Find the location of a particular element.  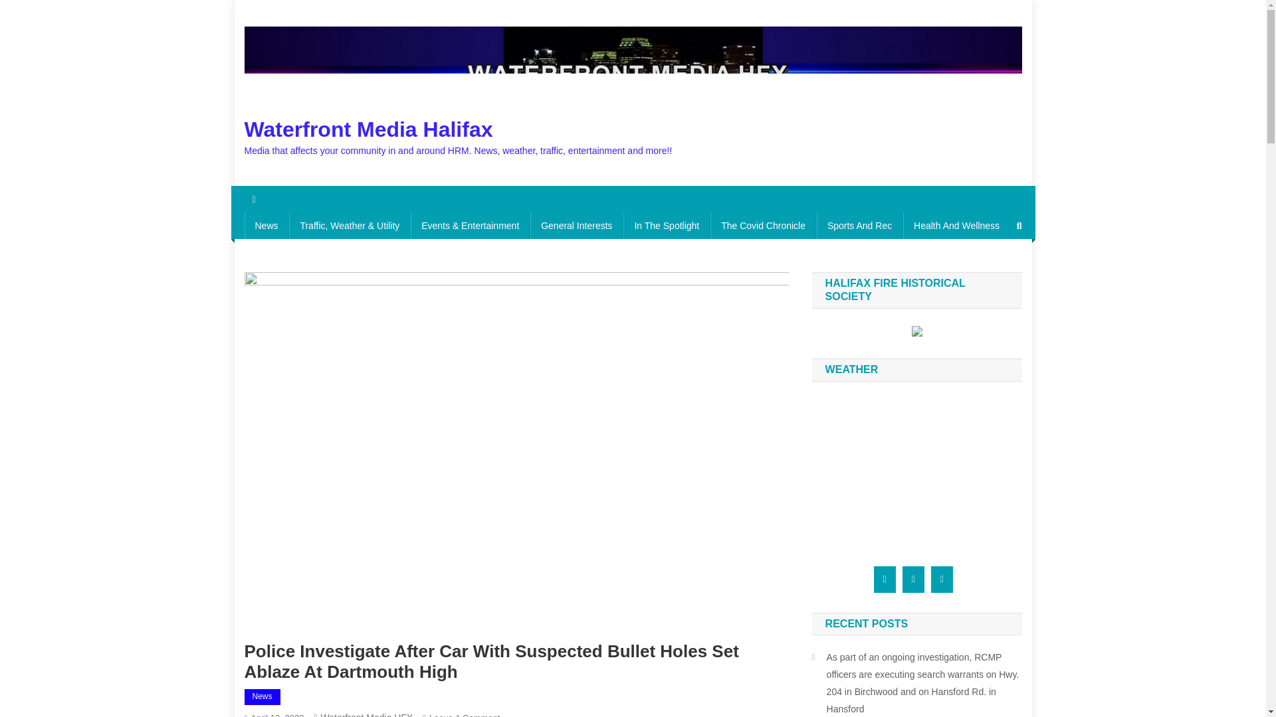

General Interests is located at coordinates (576, 225).